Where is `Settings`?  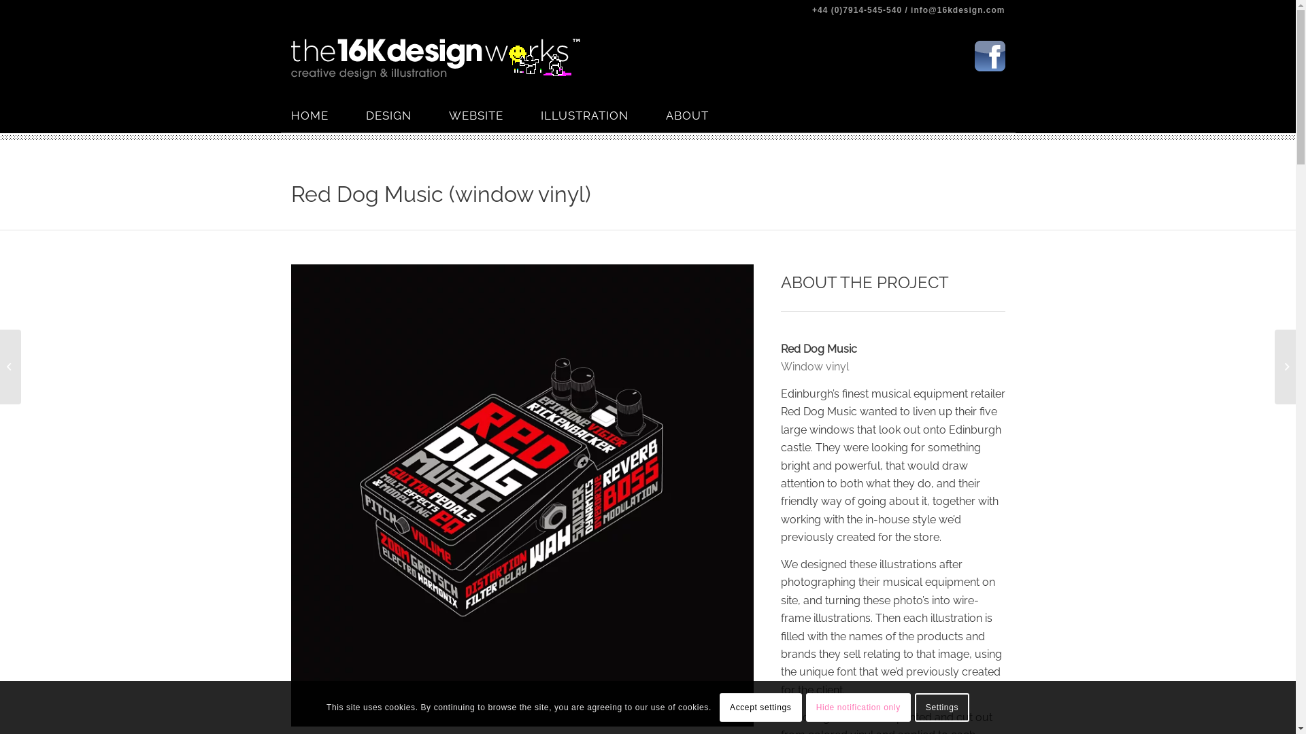
Settings is located at coordinates (942, 707).